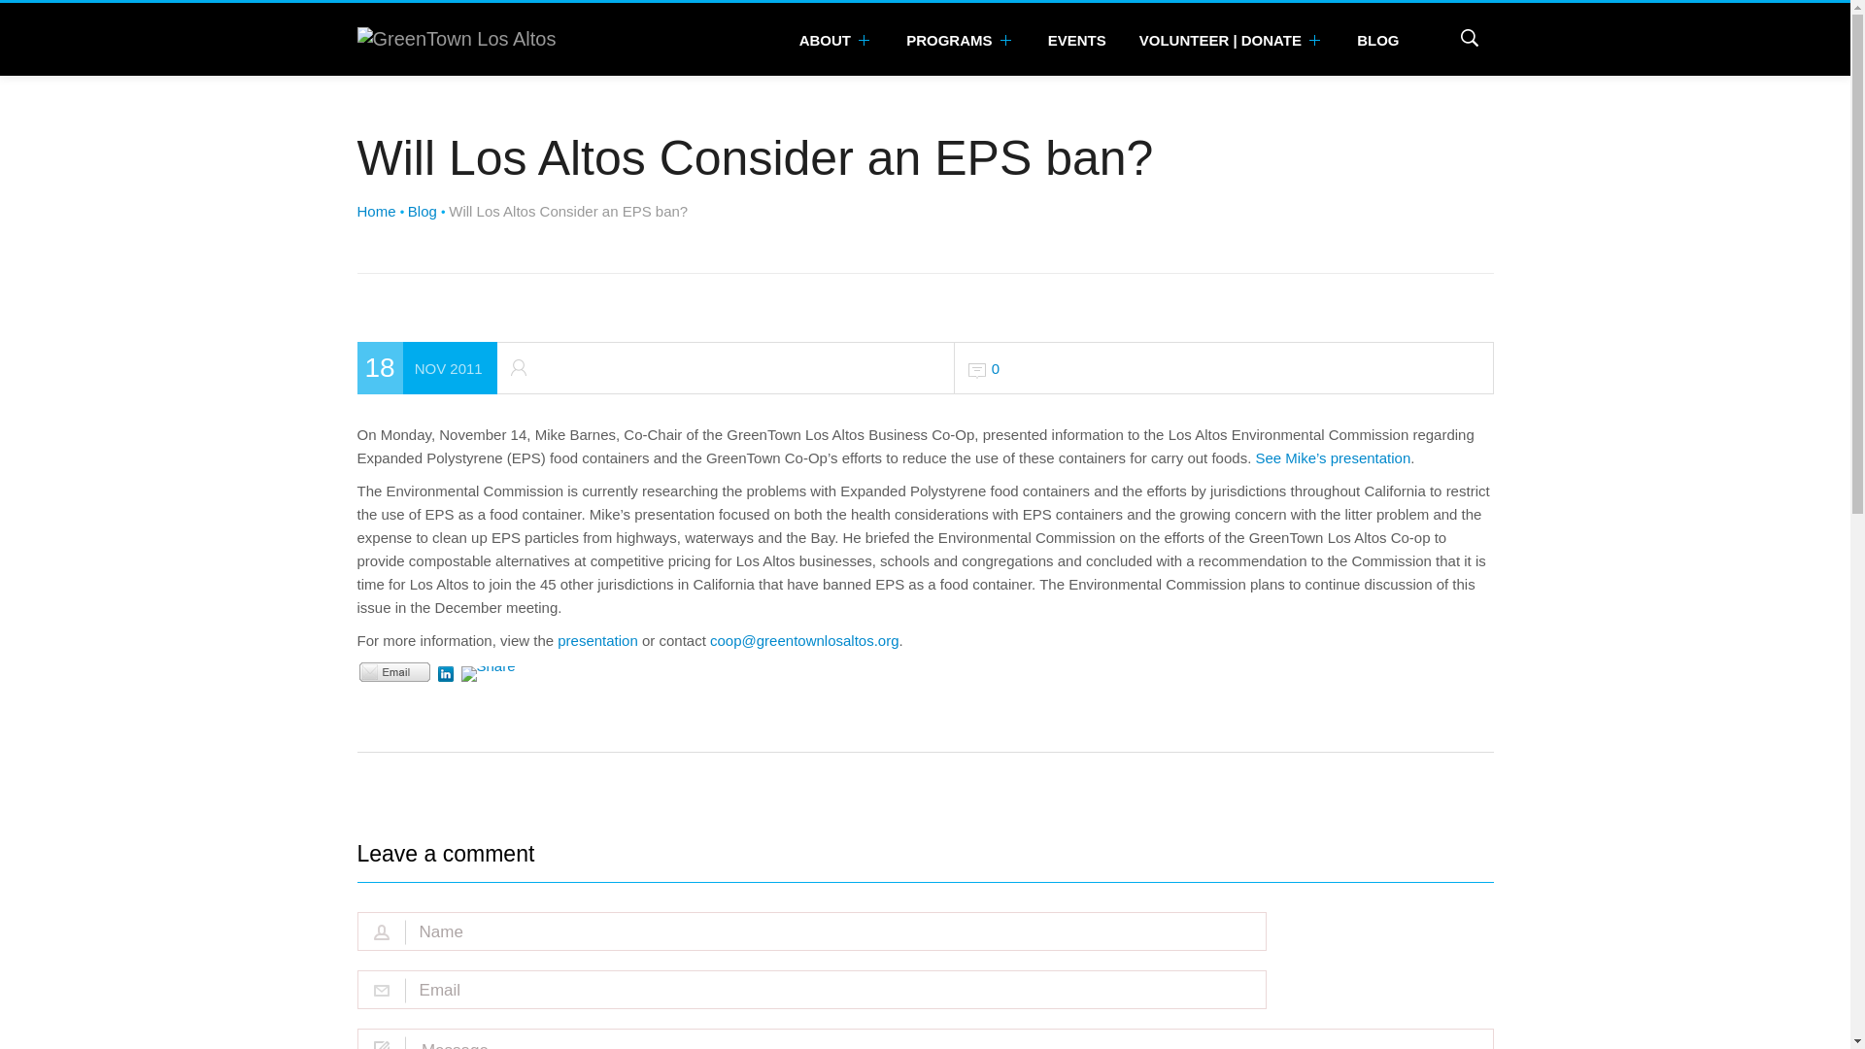  What do you see at coordinates (960, 39) in the screenshot?
I see `PROGRAMS` at bounding box center [960, 39].